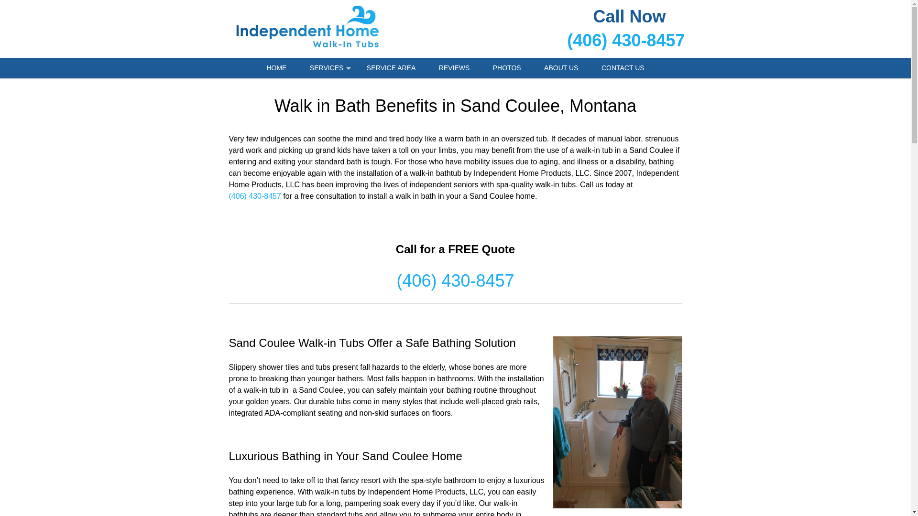  I want to click on ABOUT US, so click(560, 68).